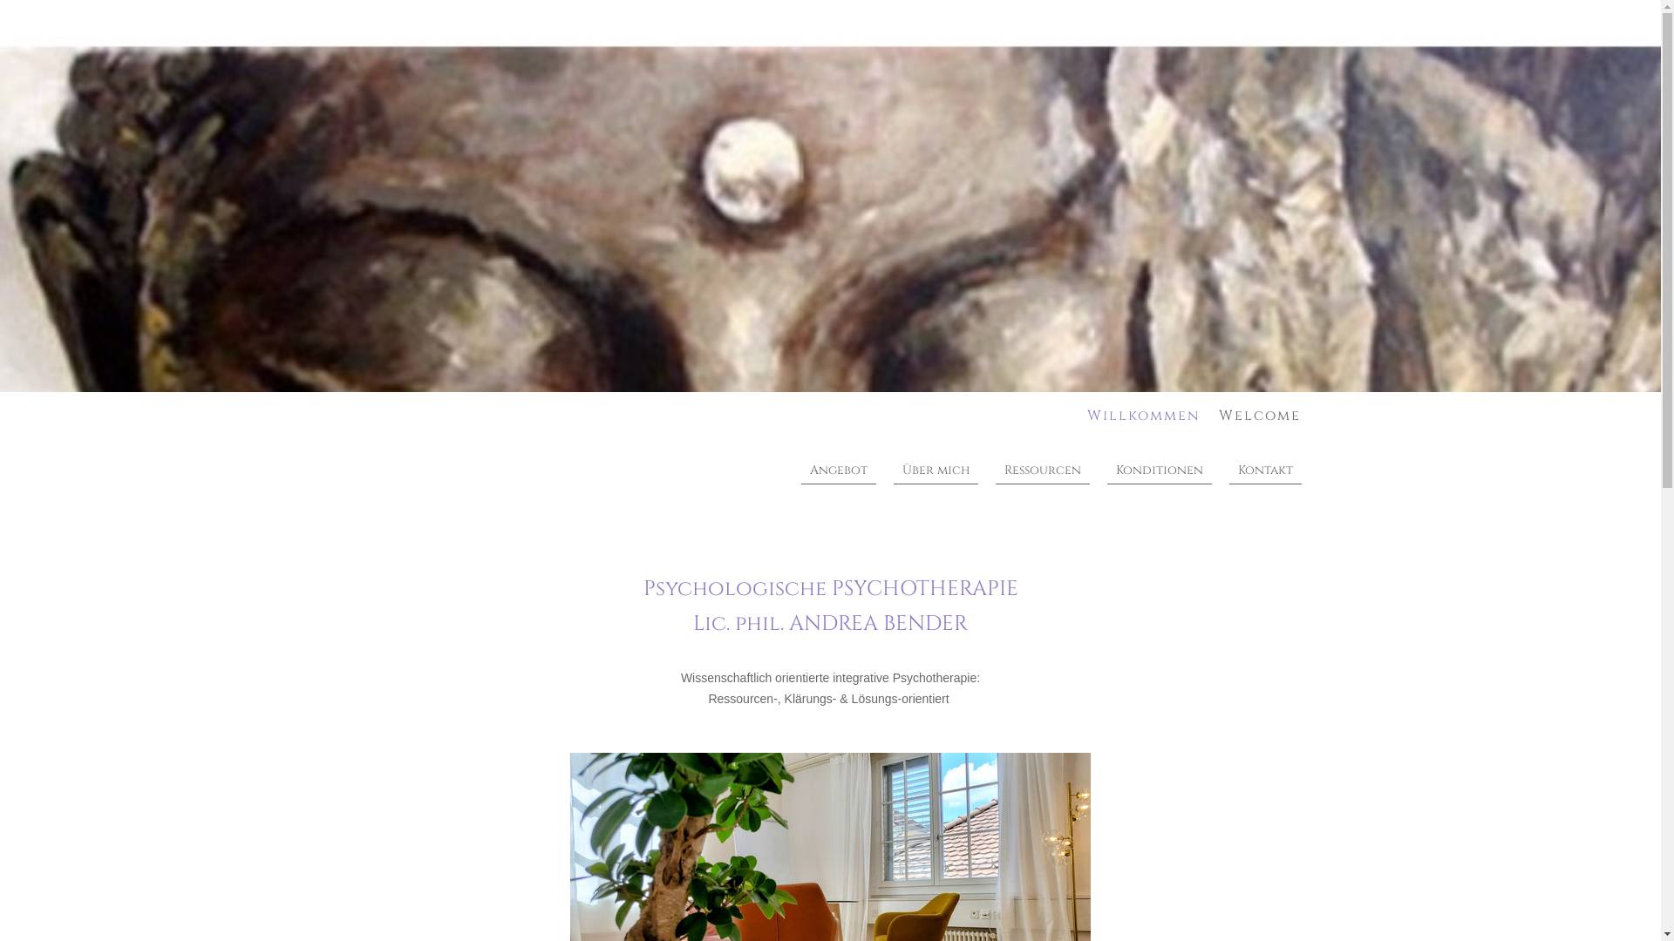 The width and height of the screenshot is (1674, 941). Describe the element at coordinates (1144, 416) in the screenshot. I see `Willkommen` at that location.